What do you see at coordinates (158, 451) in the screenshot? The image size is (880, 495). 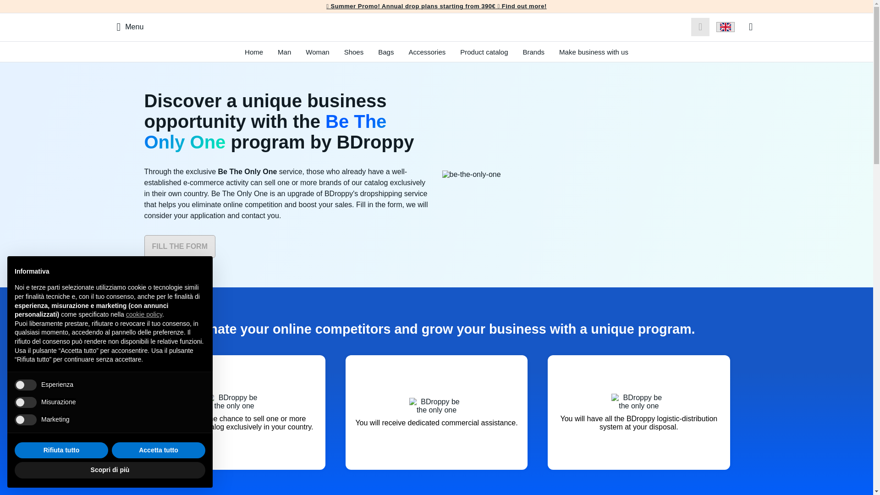 I see `Accetta tutto` at bounding box center [158, 451].